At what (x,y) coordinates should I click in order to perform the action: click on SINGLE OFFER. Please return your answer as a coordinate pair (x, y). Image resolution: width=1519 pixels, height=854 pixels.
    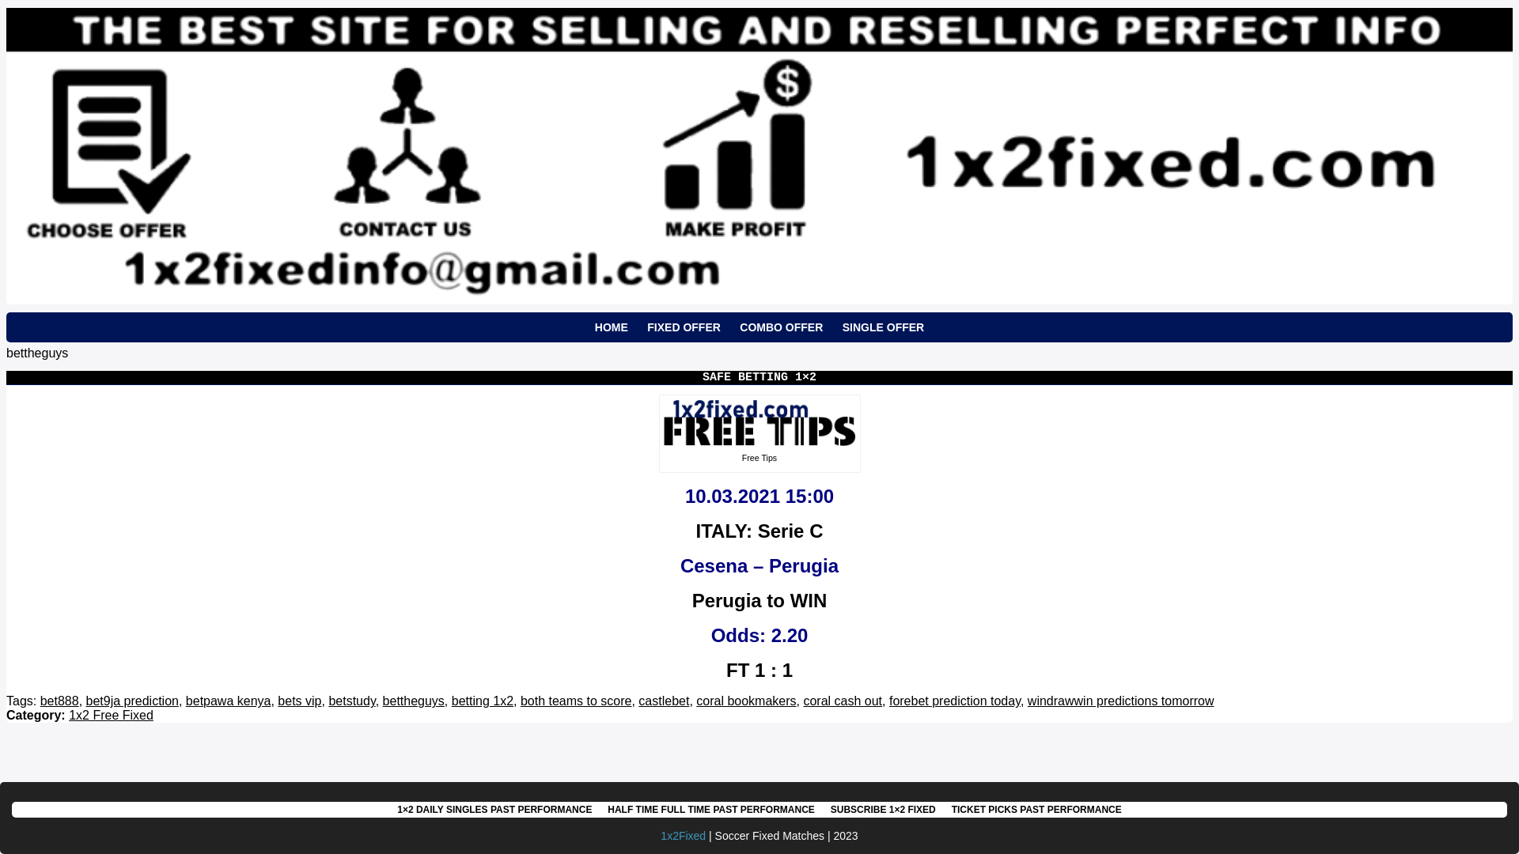
    Looking at the image, I should click on (883, 327).